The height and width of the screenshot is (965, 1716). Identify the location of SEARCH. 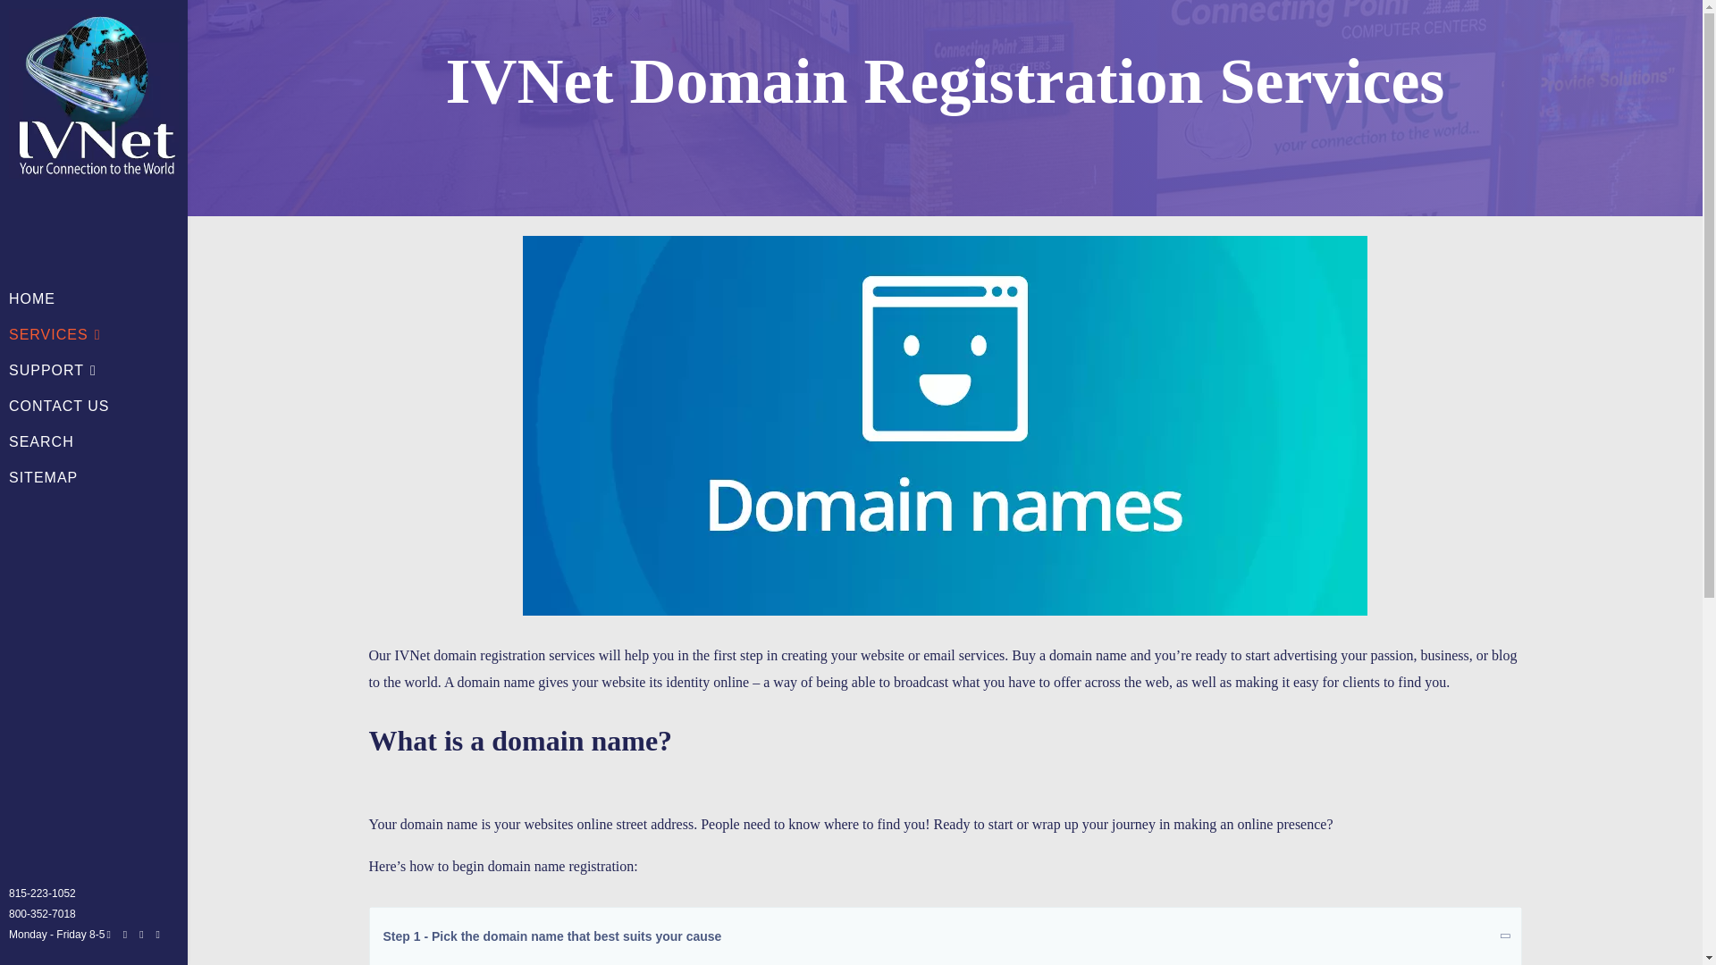
(41, 442).